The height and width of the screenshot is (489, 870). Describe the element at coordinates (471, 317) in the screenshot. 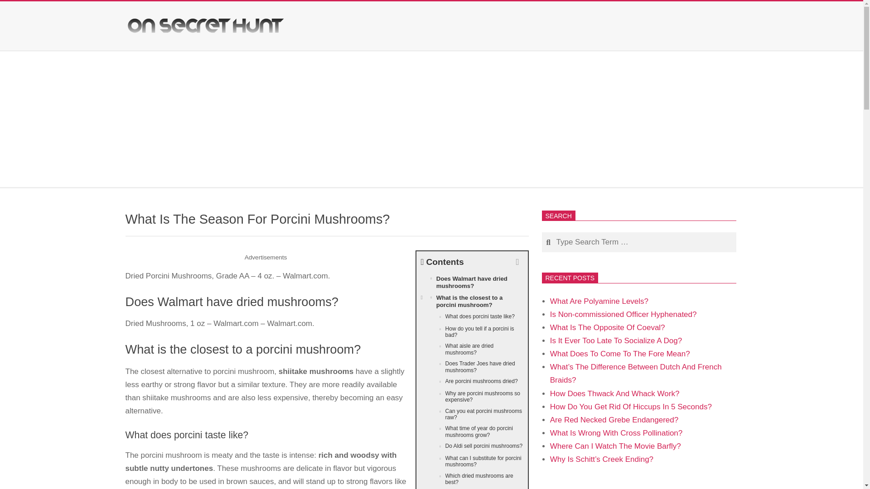

I see `What does porcini taste like?` at that location.